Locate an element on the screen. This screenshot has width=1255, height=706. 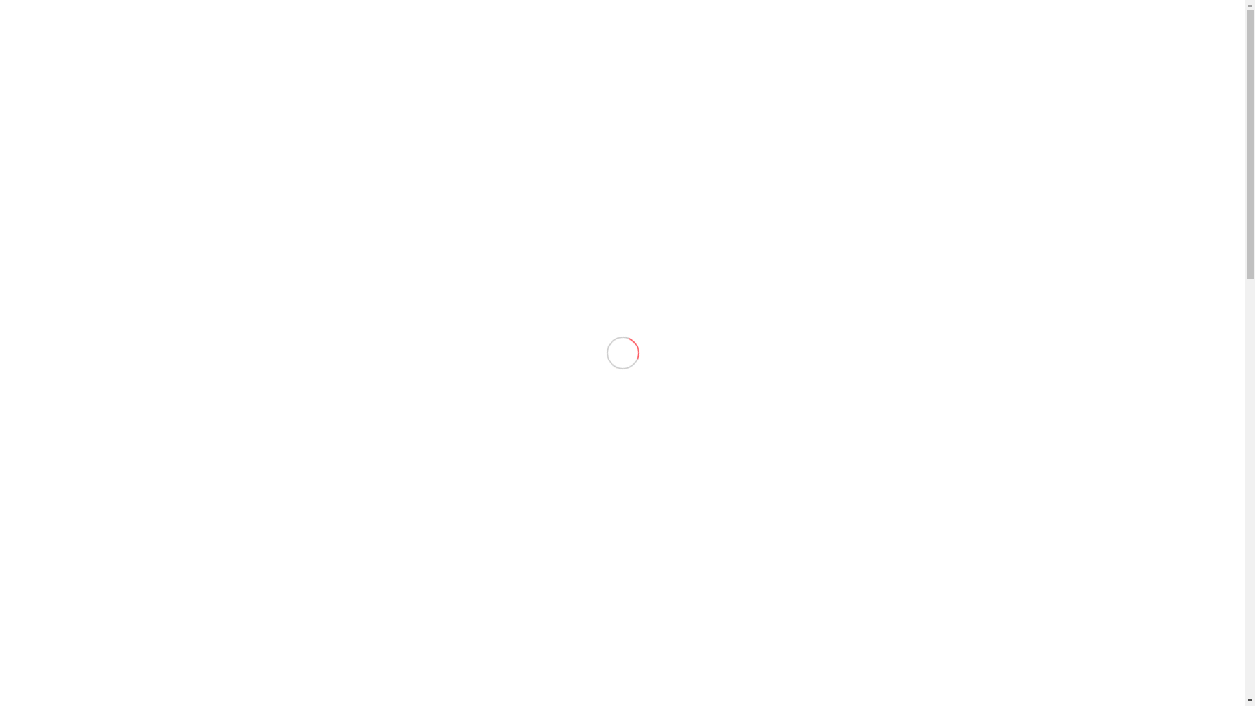
Learn more about cookies is located at coordinates (880, 18).